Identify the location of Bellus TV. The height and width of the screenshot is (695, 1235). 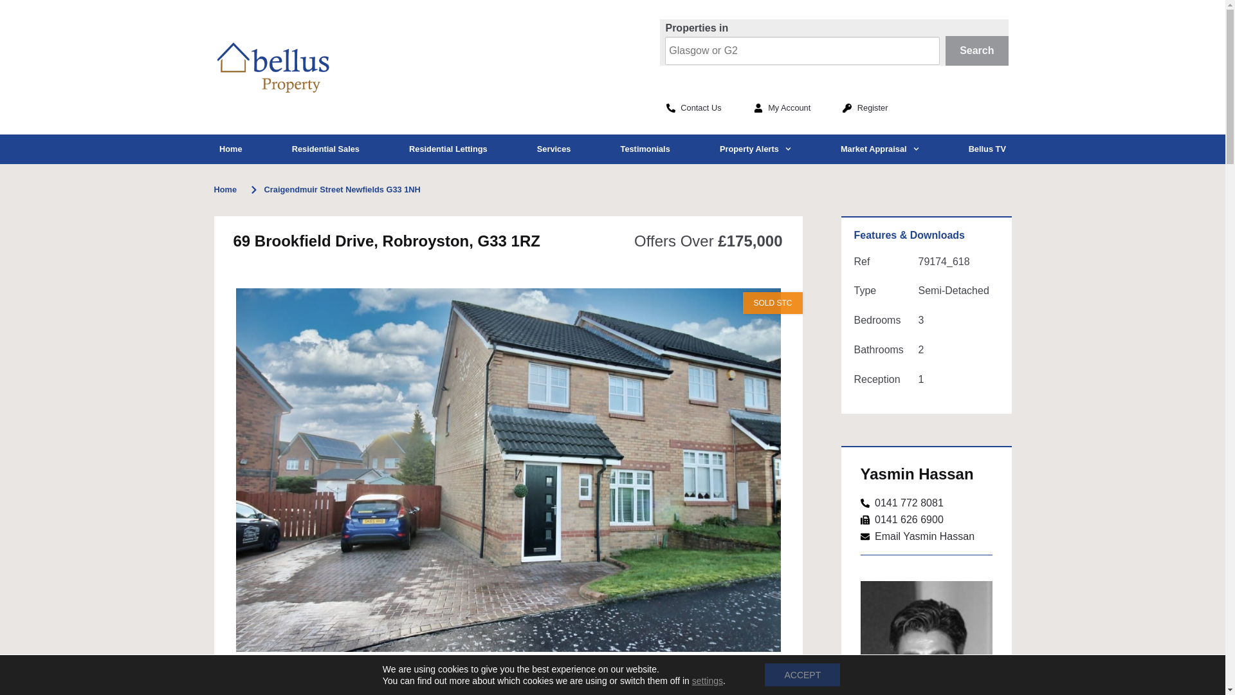
(987, 149).